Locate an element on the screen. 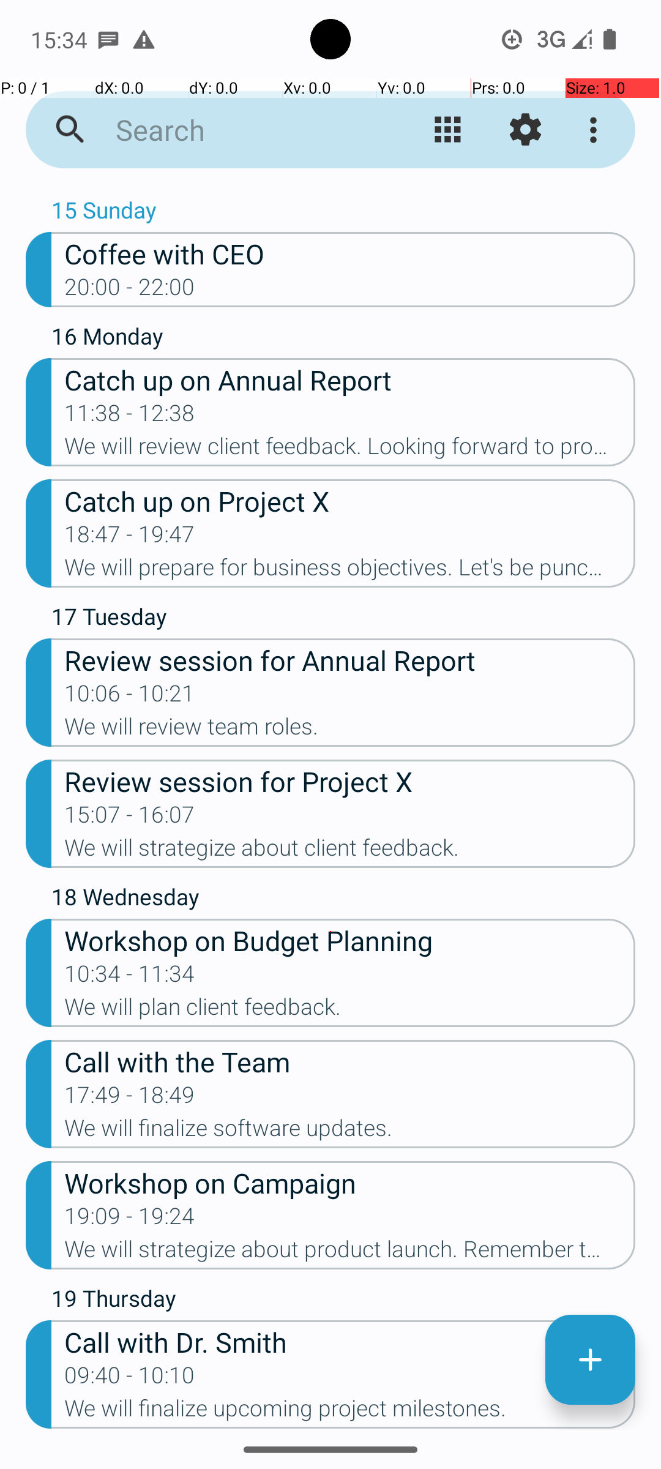  We will plan client feedback. is located at coordinates (350, 1011).